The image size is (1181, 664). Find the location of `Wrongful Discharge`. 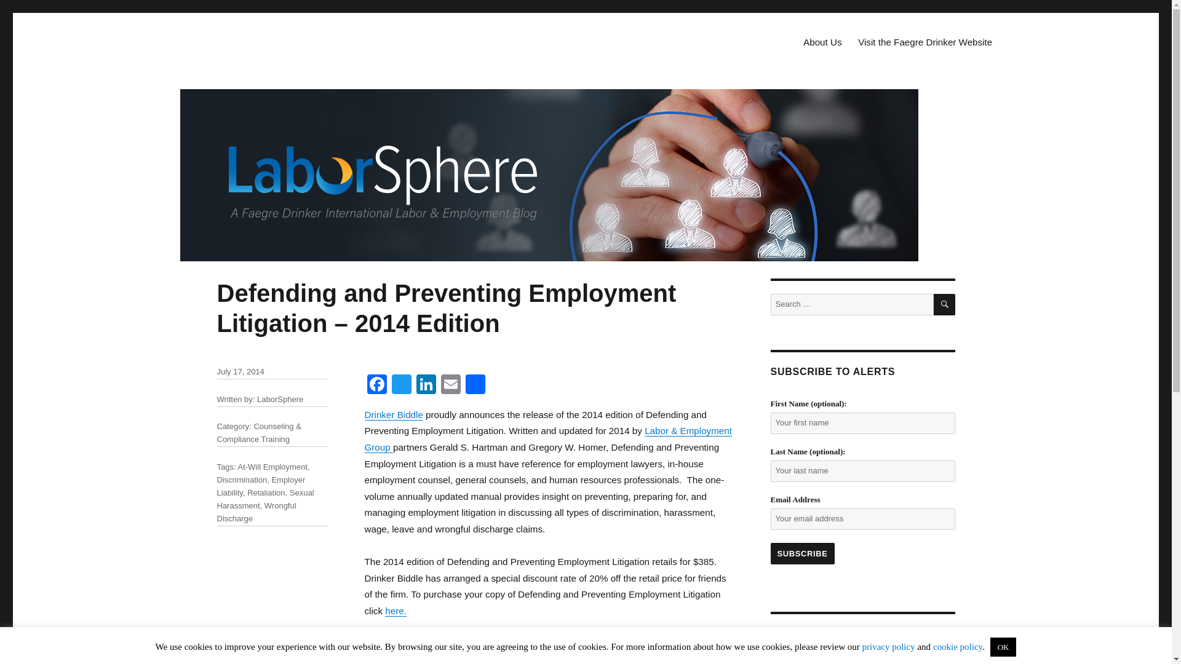

Wrongful Discharge is located at coordinates (256, 512).